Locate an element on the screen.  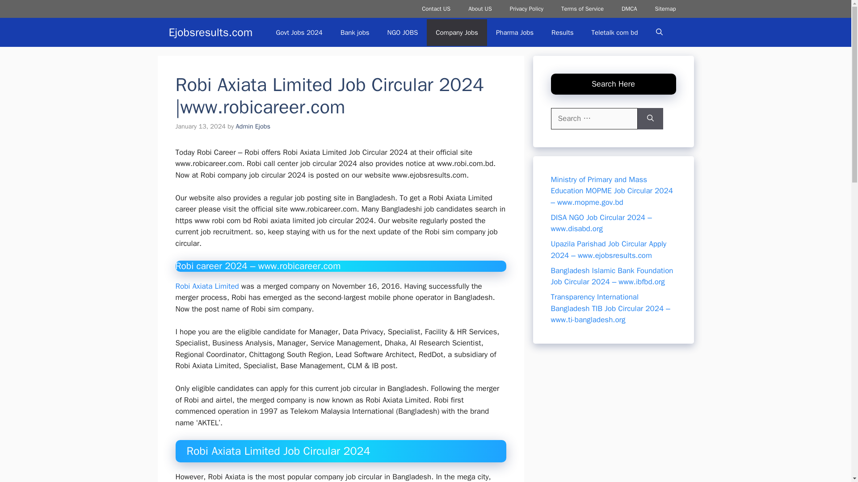
Govt Jobs 2024 is located at coordinates (299, 32).